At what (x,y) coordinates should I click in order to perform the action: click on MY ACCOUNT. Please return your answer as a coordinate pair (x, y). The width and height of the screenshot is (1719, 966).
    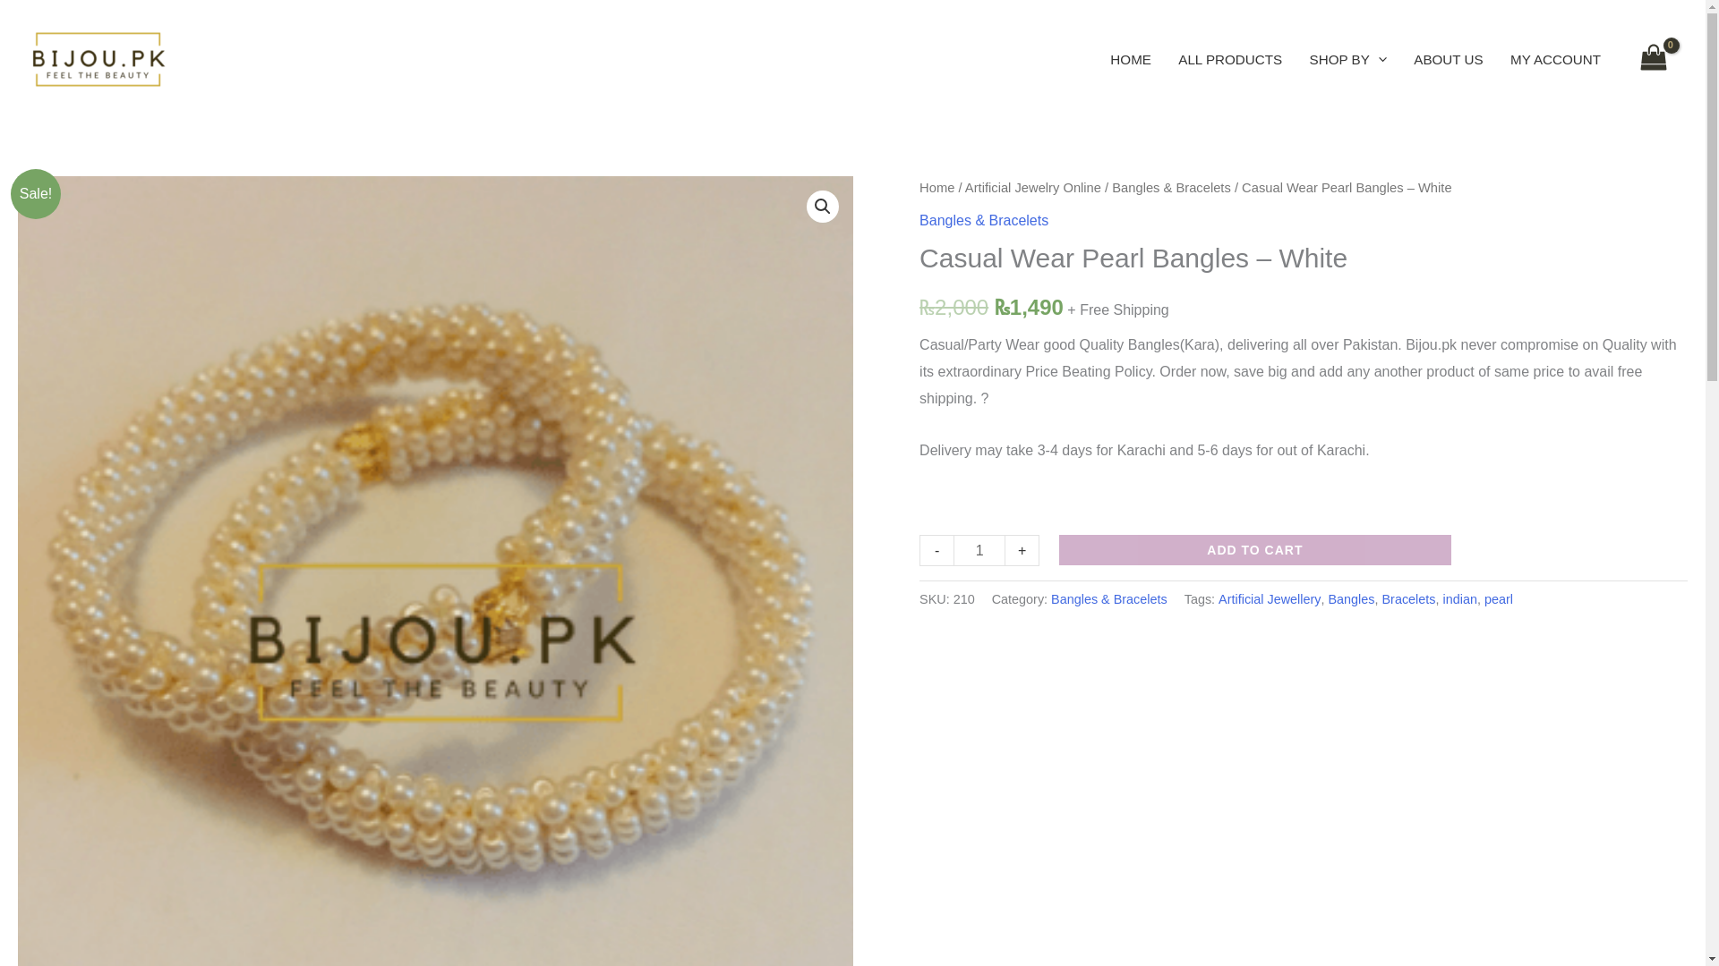
    Looking at the image, I should click on (1555, 59).